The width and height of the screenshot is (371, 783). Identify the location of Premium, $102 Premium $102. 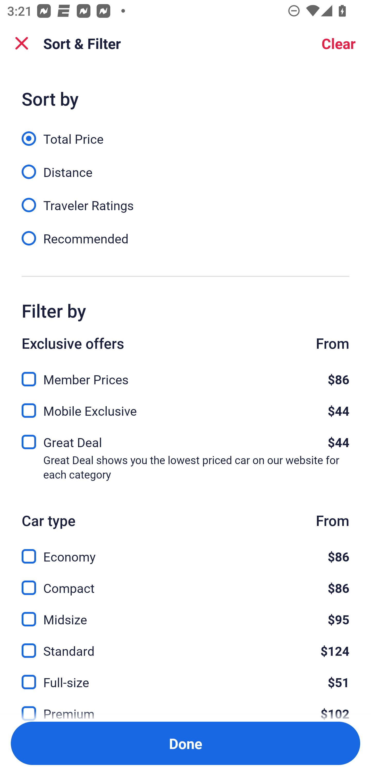
(185, 707).